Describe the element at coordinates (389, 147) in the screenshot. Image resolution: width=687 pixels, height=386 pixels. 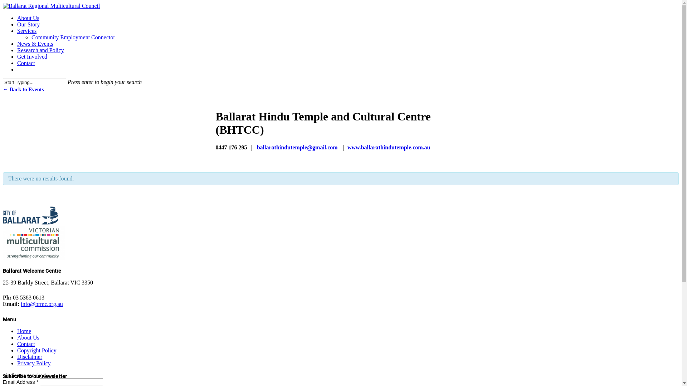
I see `www.ballarathindutemple.com.au` at that location.